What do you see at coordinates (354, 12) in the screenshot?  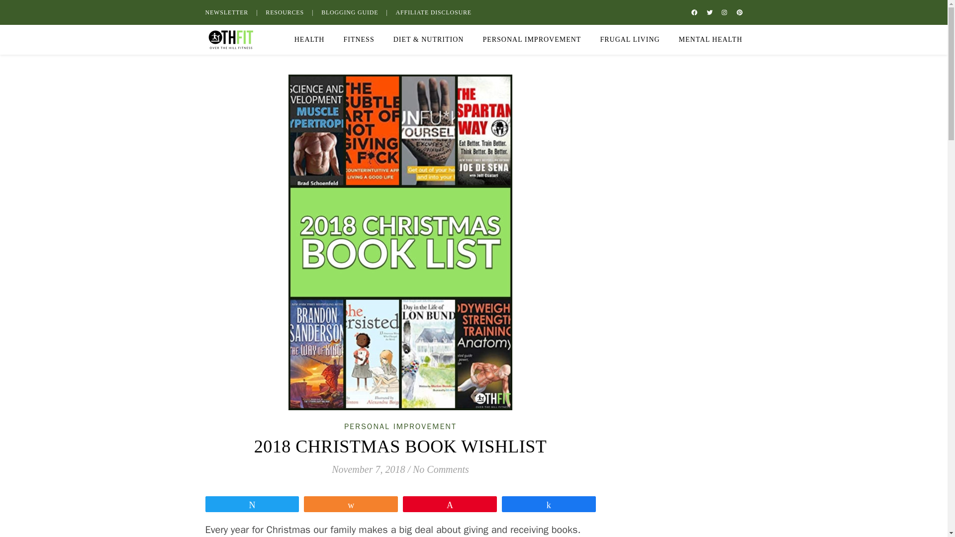 I see `BLOGGING GUIDE` at bounding box center [354, 12].